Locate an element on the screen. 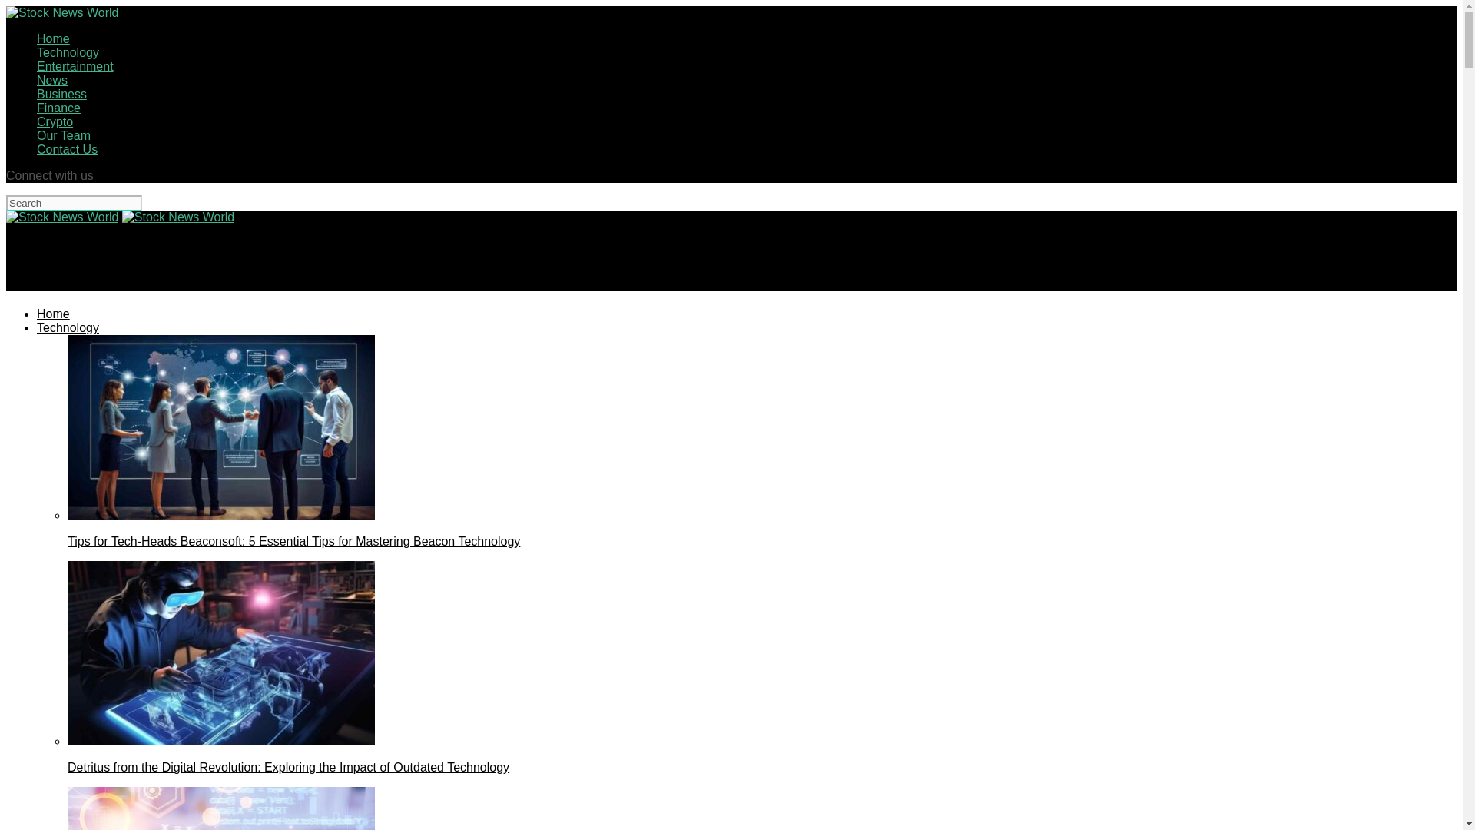  Crypto is located at coordinates (55, 121).